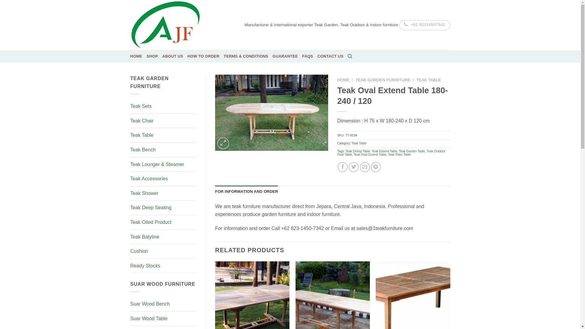 This screenshot has width=585, height=329. Describe the element at coordinates (385, 151) in the screenshot. I see `Teak Extend Table` at that location.